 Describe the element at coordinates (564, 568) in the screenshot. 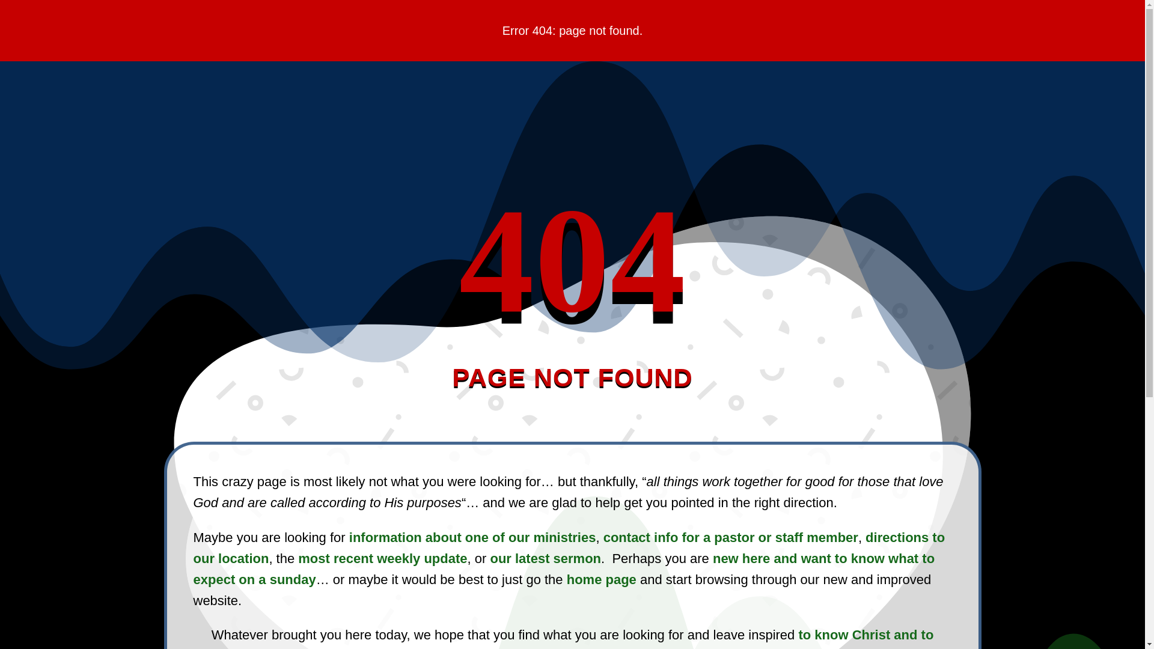

I see `new here and want to know what to expect on a sunday` at that location.